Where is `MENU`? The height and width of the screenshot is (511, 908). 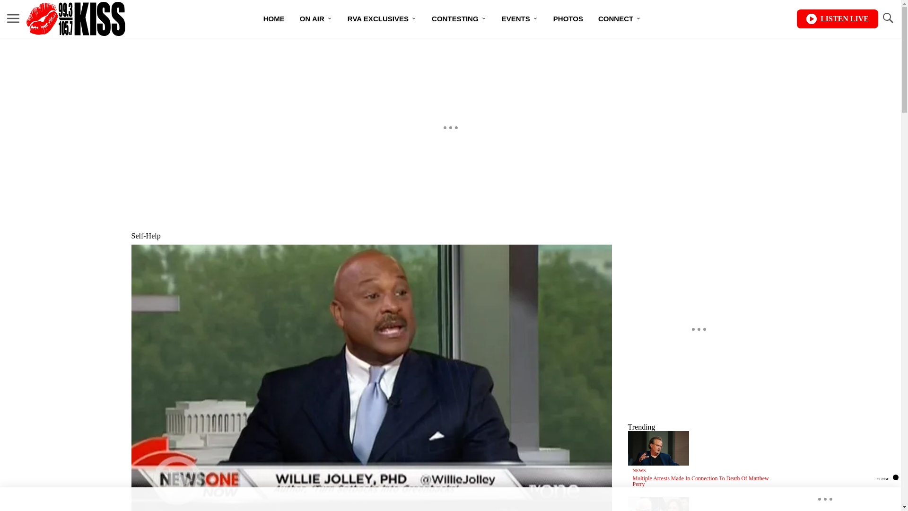
MENU is located at coordinates (13, 18).